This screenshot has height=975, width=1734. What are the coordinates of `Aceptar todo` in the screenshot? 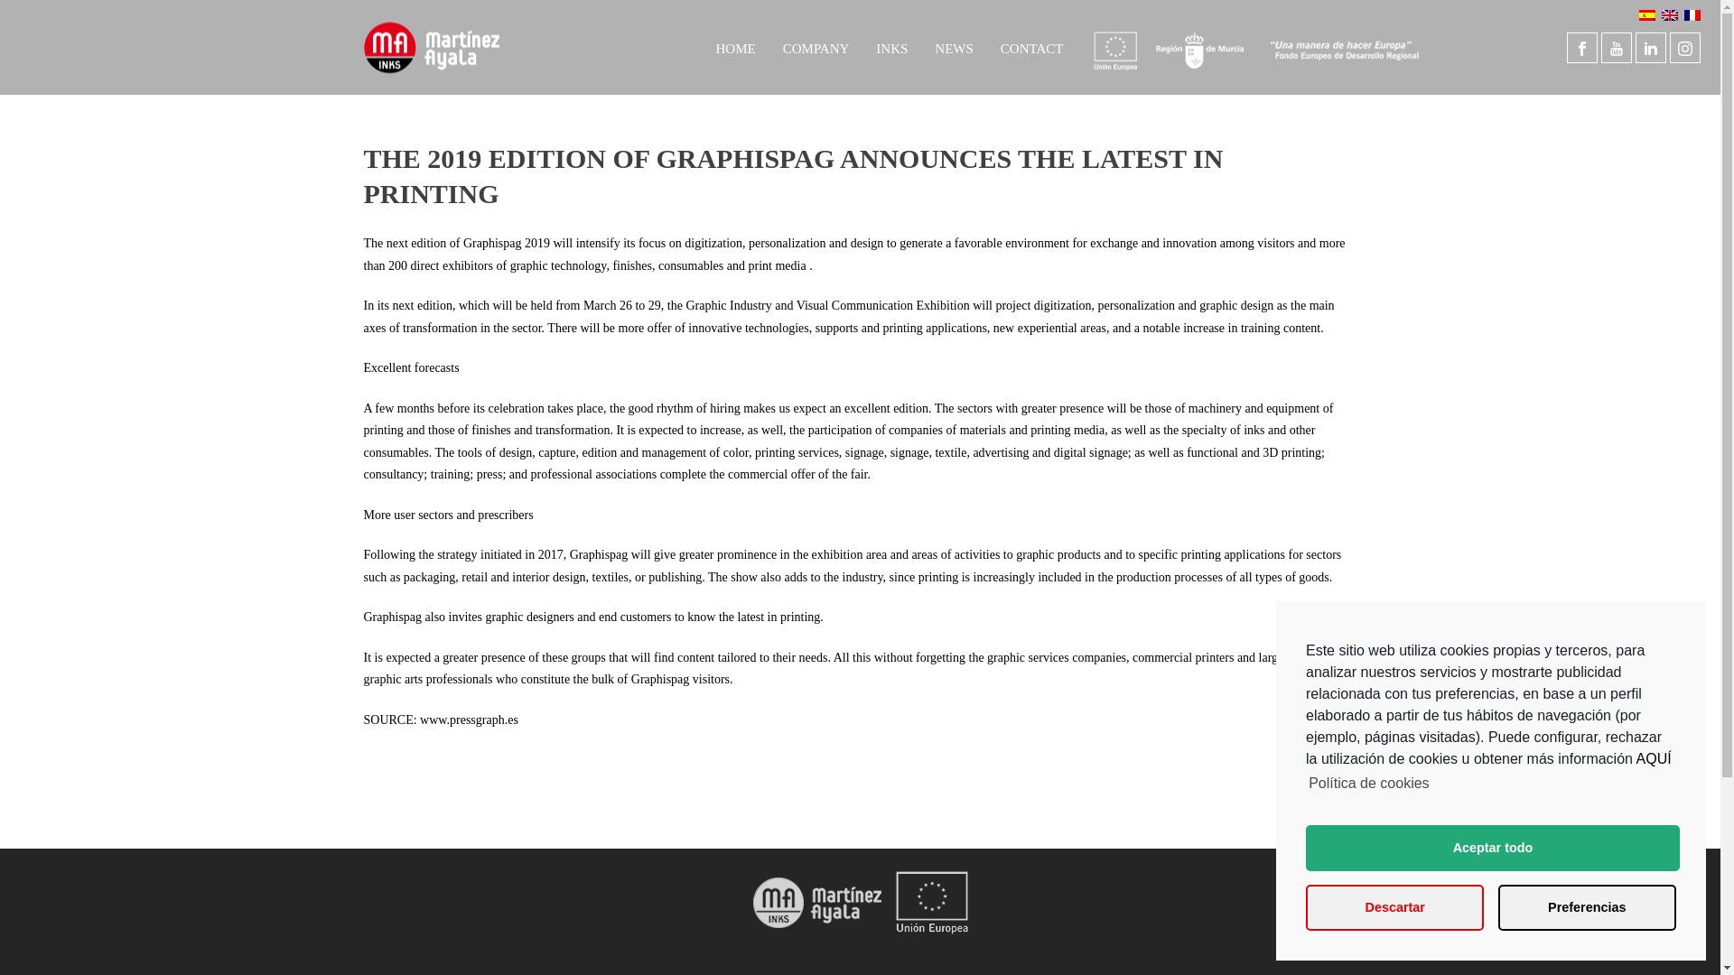 It's located at (1492, 848).